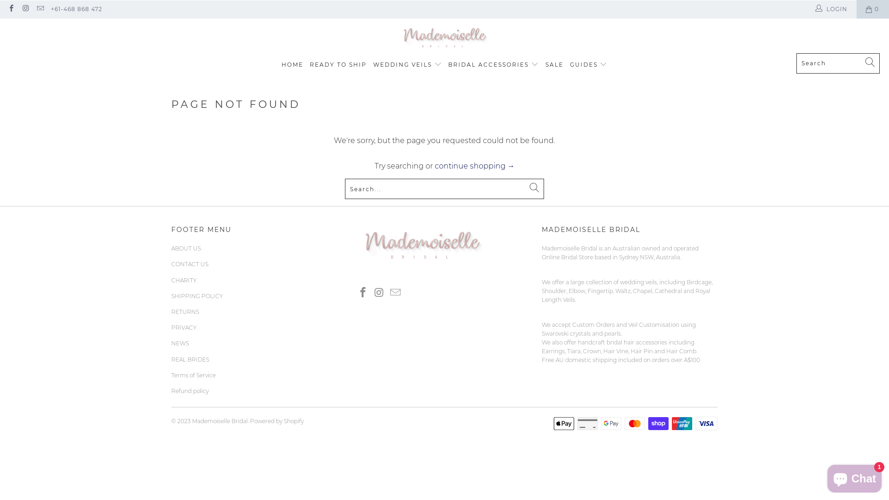 The height and width of the screenshot is (500, 889). What do you see at coordinates (180, 344) in the screenshot?
I see `NEWS` at bounding box center [180, 344].